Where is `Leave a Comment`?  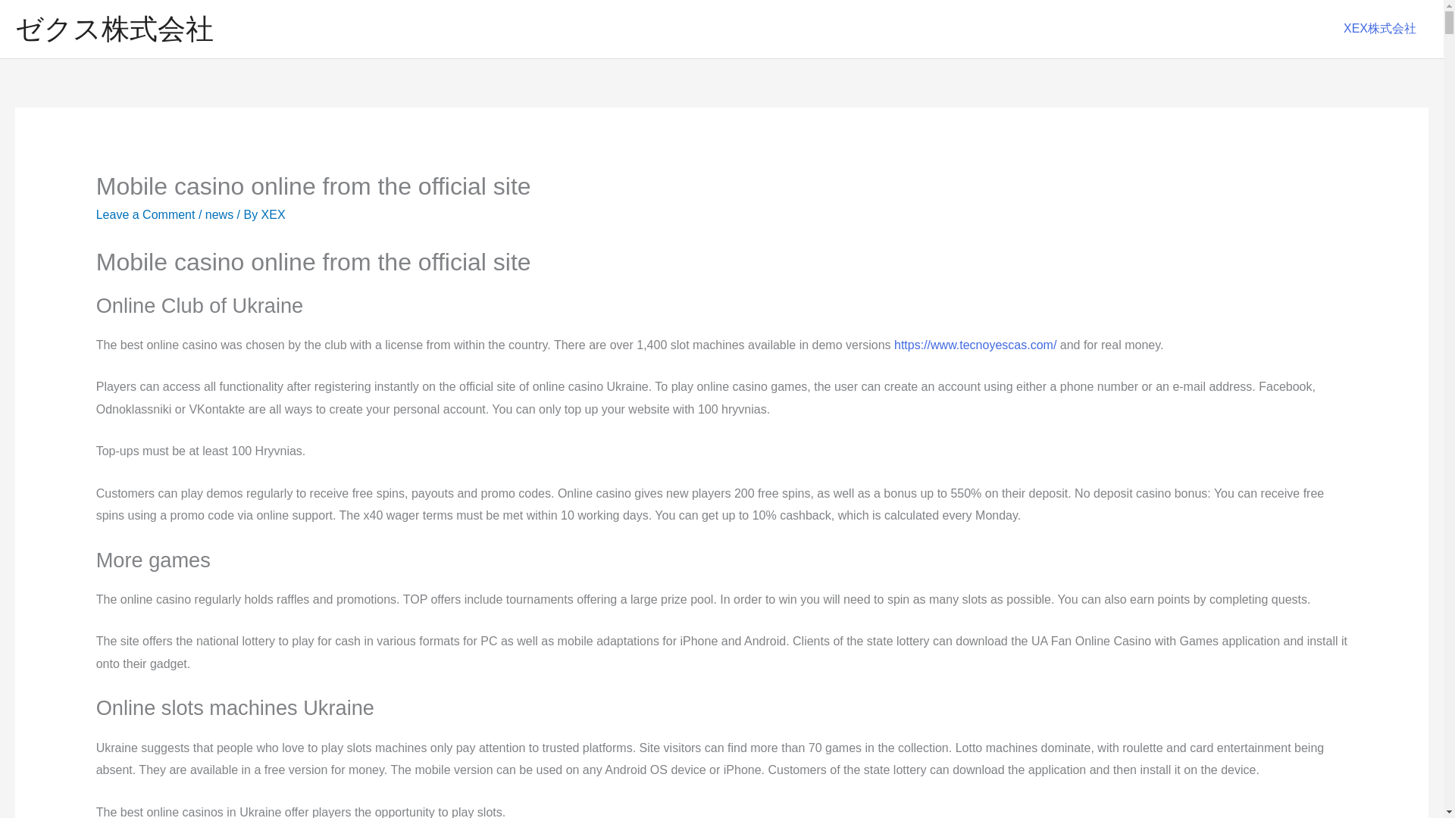 Leave a Comment is located at coordinates (145, 214).